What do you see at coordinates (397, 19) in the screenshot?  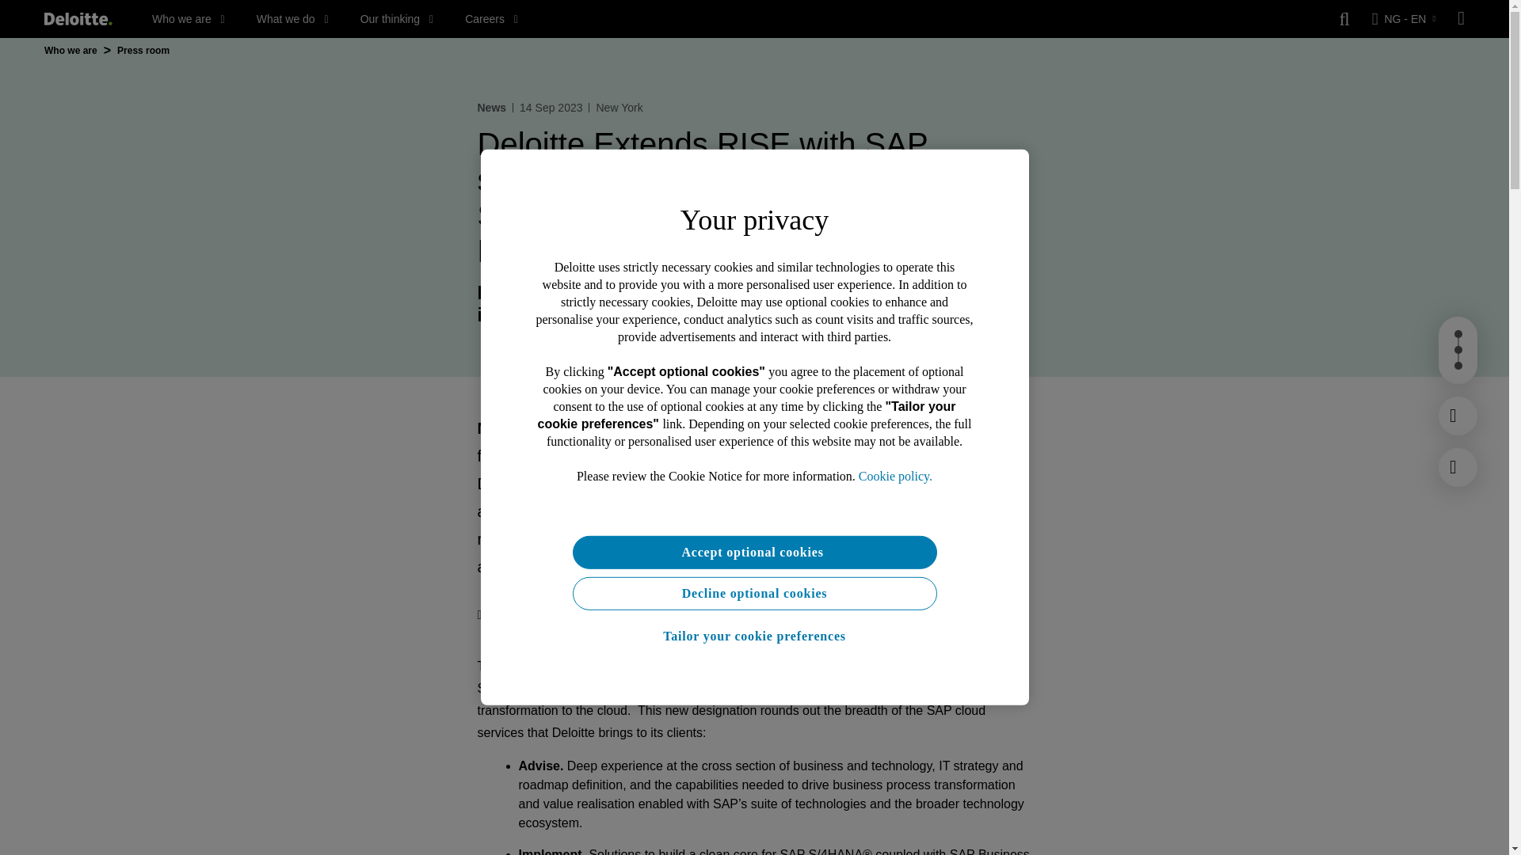 I see `Our thinking` at bounding box center [397, 19].